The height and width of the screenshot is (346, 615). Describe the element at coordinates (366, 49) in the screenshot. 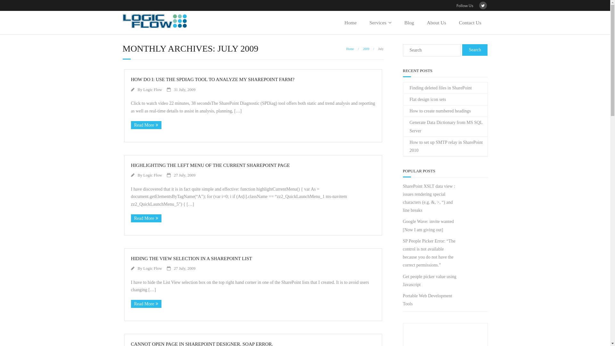

I see `2009` at that location.